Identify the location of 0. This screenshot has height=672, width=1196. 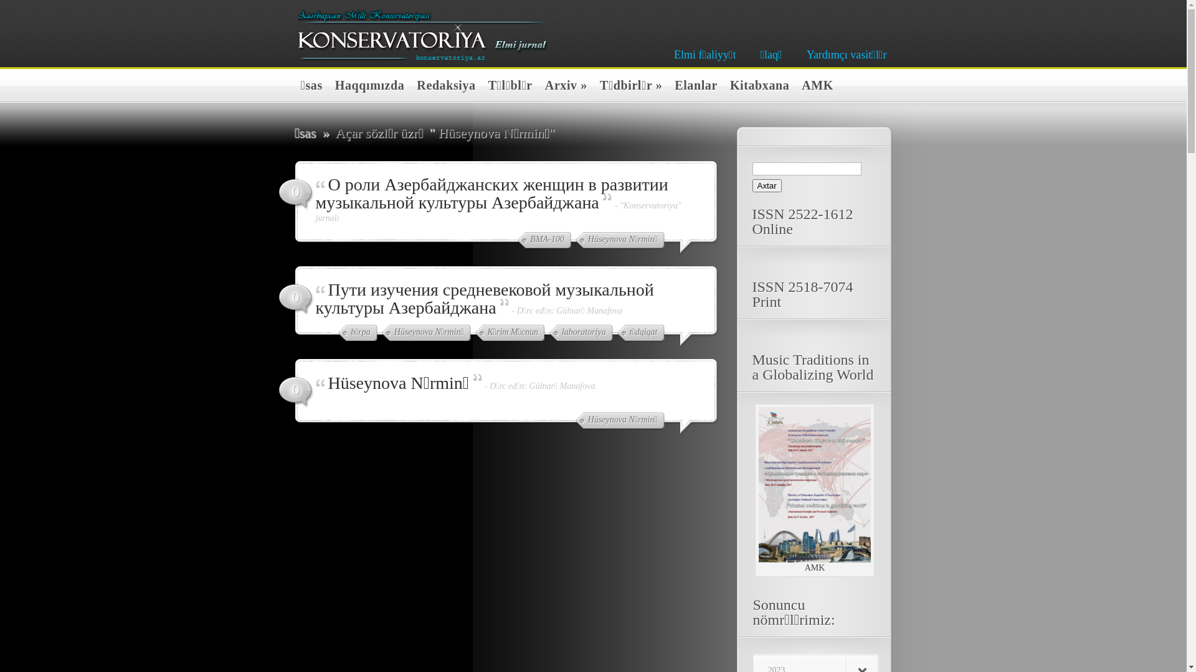
(295, 393).